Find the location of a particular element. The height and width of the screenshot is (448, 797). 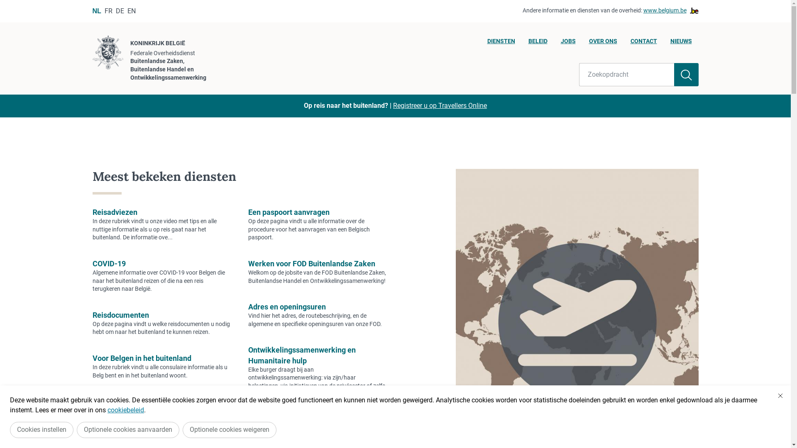

Skip to main content is located at coordinates (4, 2).